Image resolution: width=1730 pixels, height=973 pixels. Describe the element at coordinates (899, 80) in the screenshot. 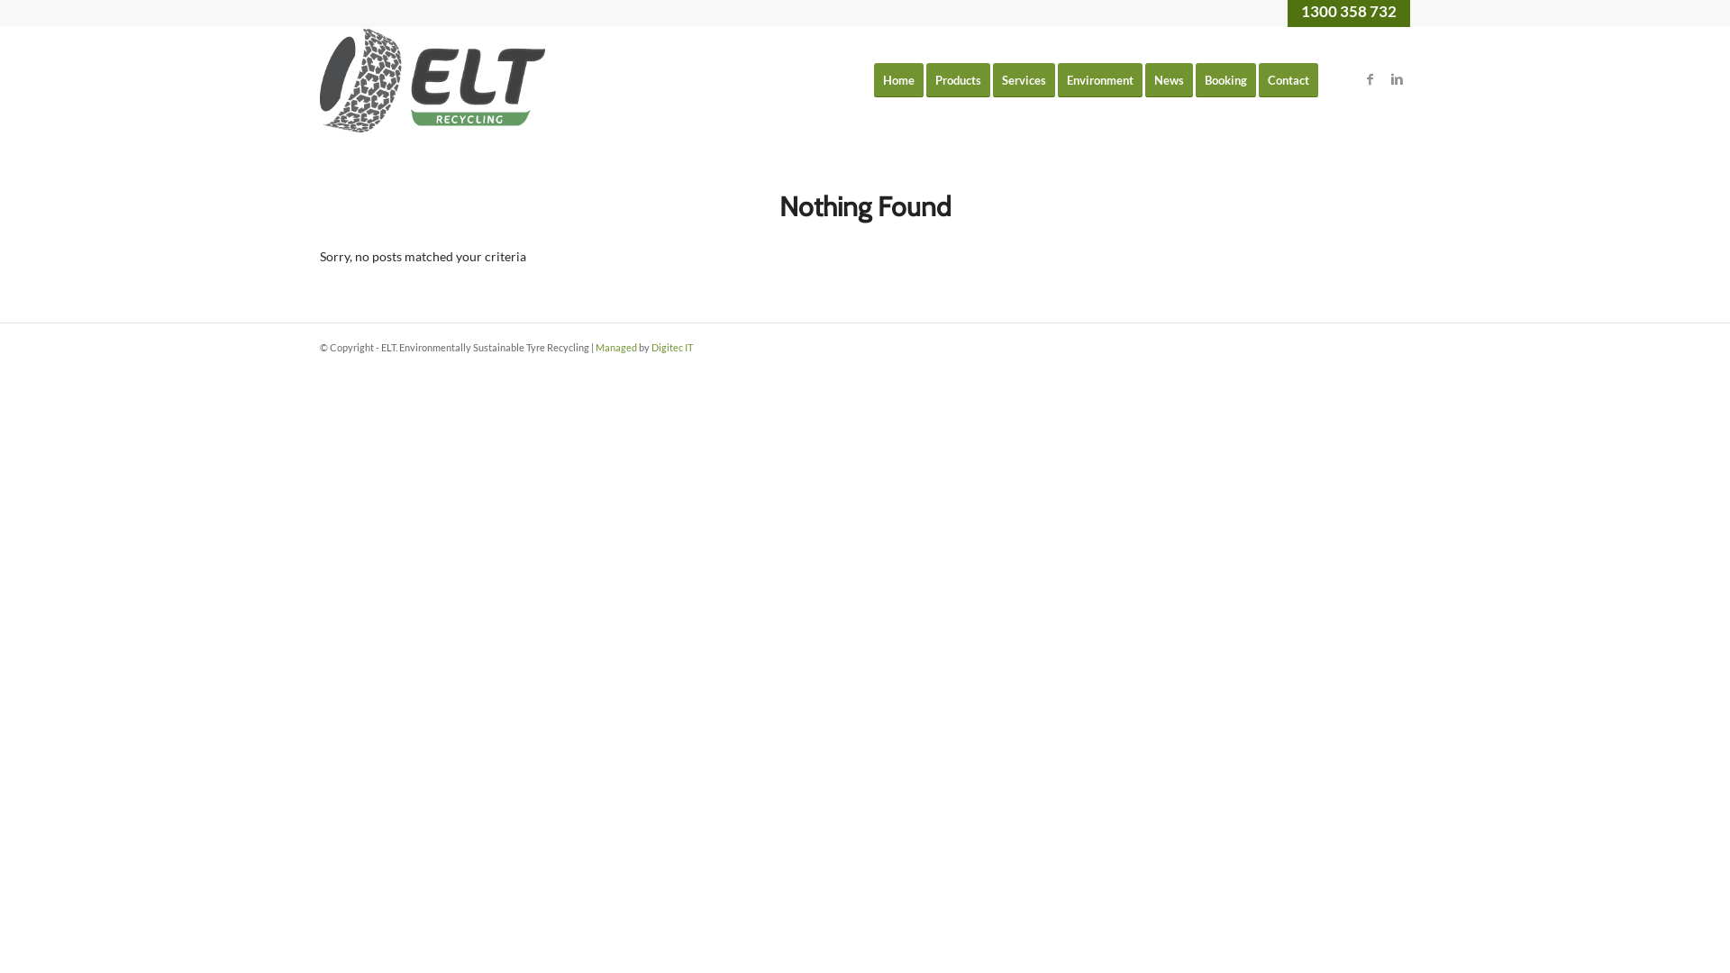

I see `Home` at that location.